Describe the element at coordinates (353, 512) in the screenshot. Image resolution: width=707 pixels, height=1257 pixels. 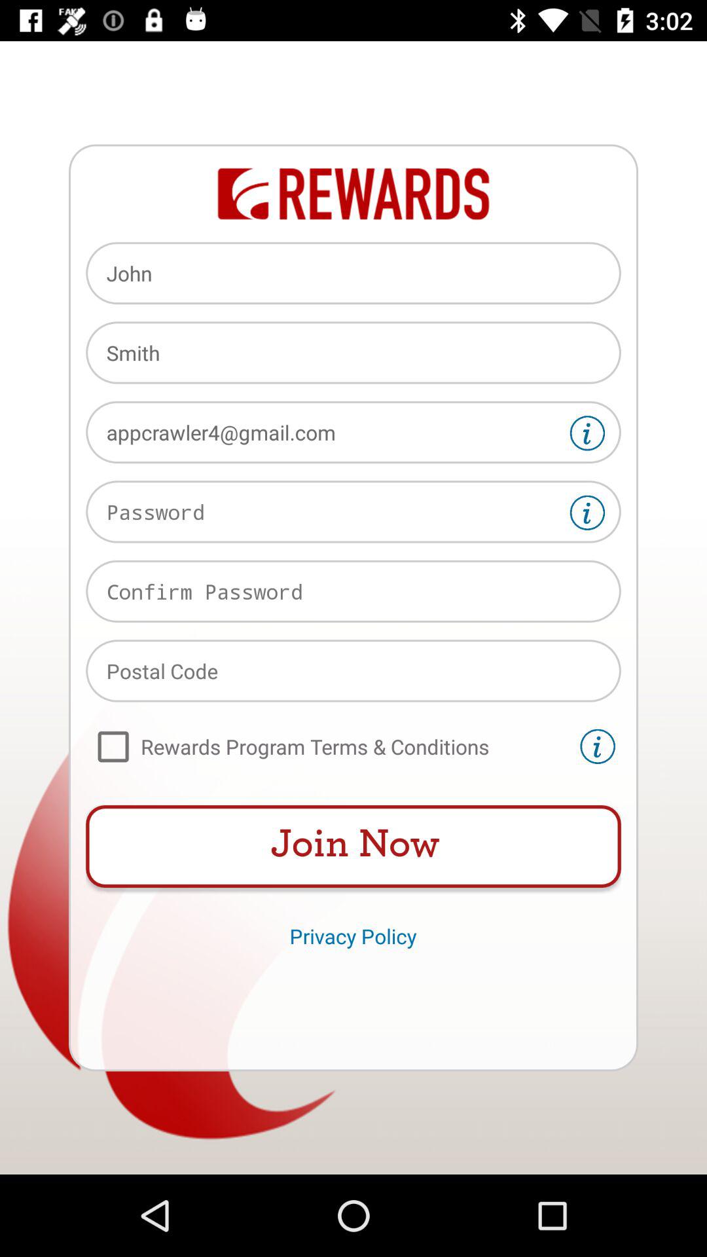
I see `open keyboard to enter password` at that location.